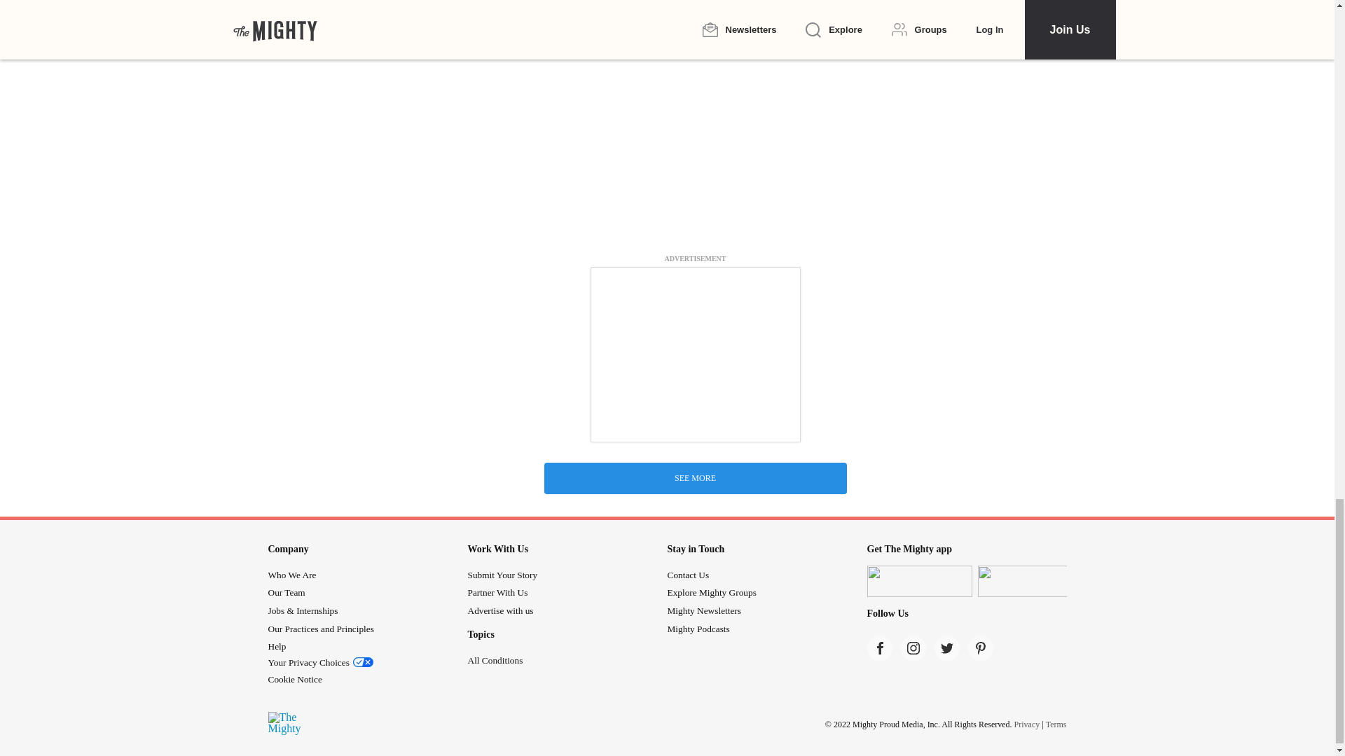  Describe the element at coordinates (321, 629) in the screenshot. I see `Our Practices and Principles` at that location.